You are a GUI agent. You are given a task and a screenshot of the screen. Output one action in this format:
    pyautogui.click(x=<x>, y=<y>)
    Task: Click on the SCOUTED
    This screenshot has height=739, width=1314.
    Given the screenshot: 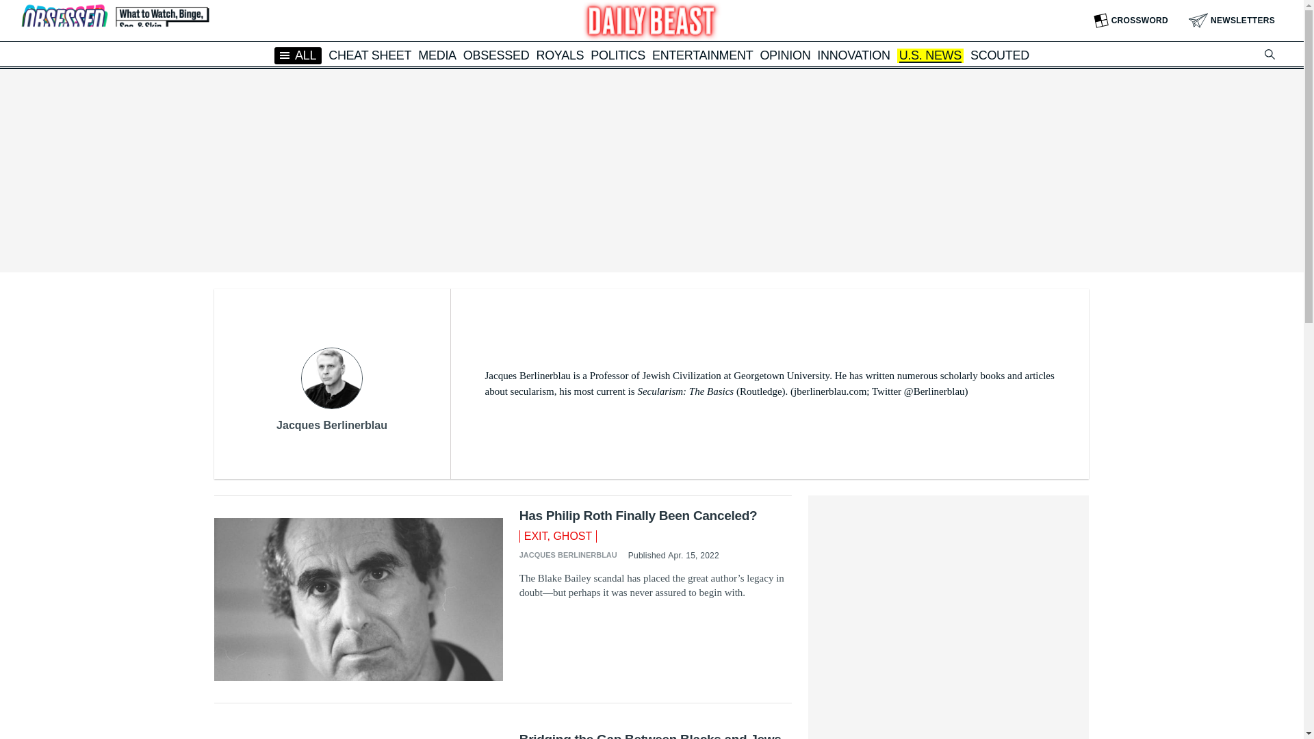 What is the action you would take?
    pyautogui.click(x=999, y=55)
    